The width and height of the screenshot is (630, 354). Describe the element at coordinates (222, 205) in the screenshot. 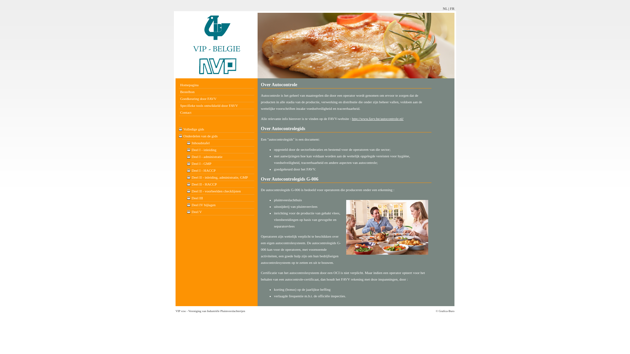

I see `Deel IV bijlagen` at that location.